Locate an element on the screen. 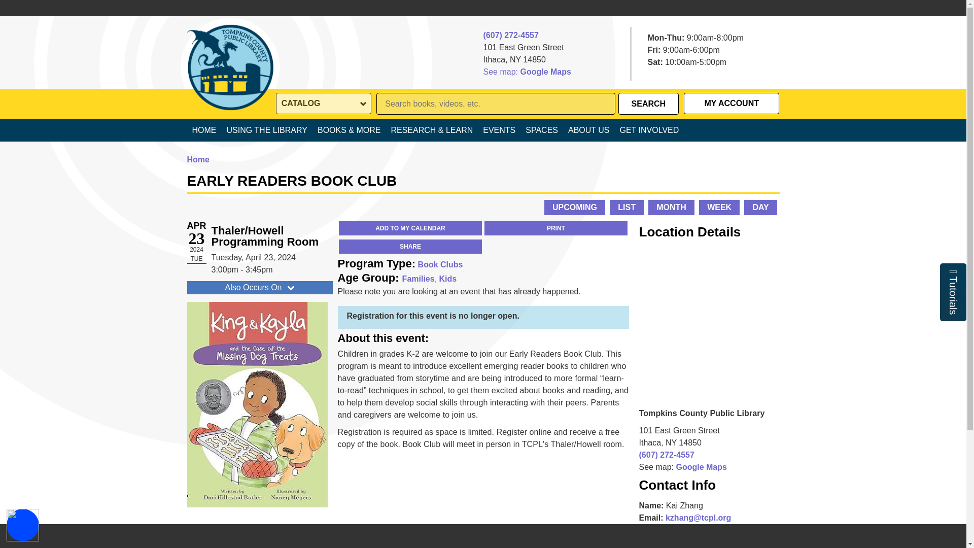  Search is located at coordinates (648, 104).